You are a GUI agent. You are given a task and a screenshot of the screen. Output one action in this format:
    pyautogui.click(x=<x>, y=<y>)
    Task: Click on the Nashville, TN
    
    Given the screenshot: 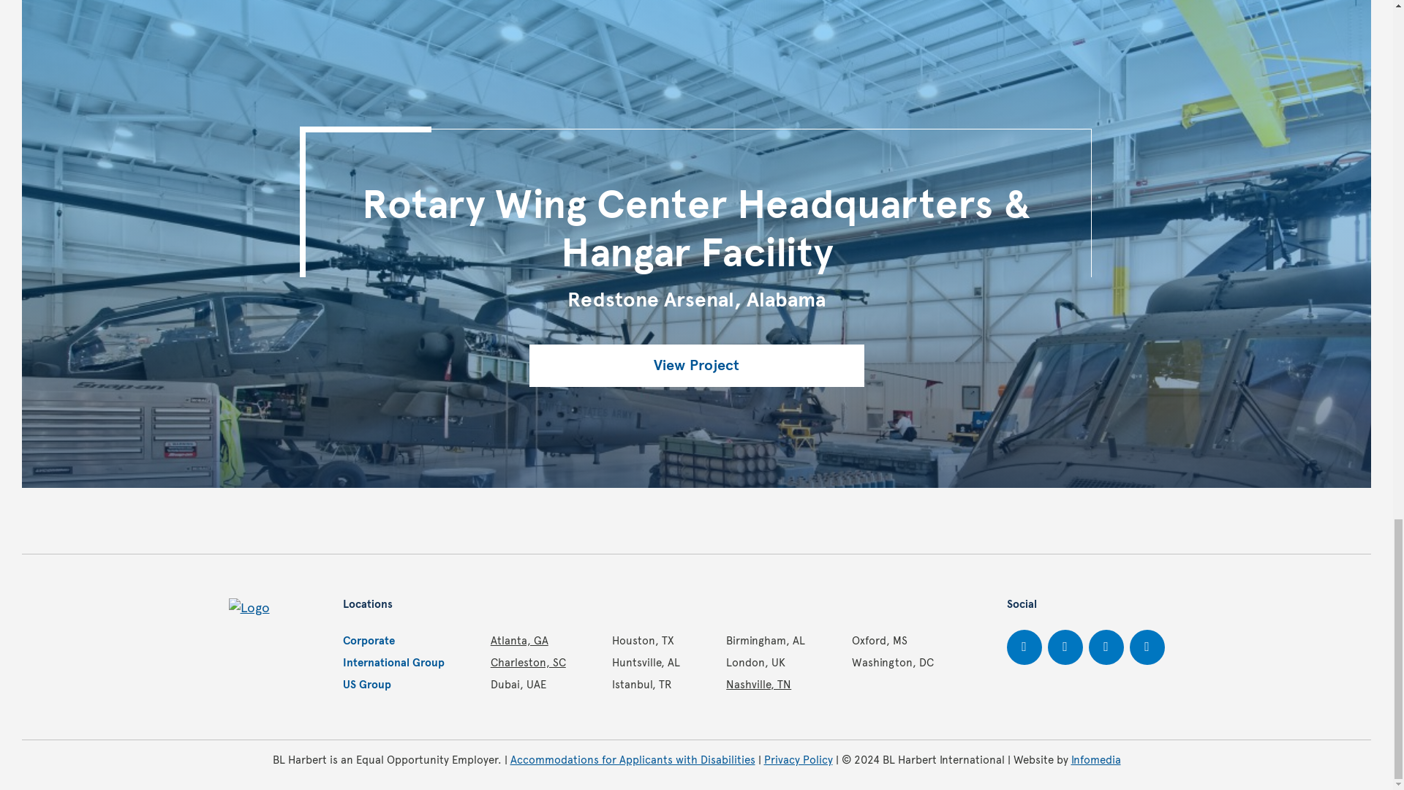 What is the action you would take?
    pyautogui.click(x=758, y=685)
    